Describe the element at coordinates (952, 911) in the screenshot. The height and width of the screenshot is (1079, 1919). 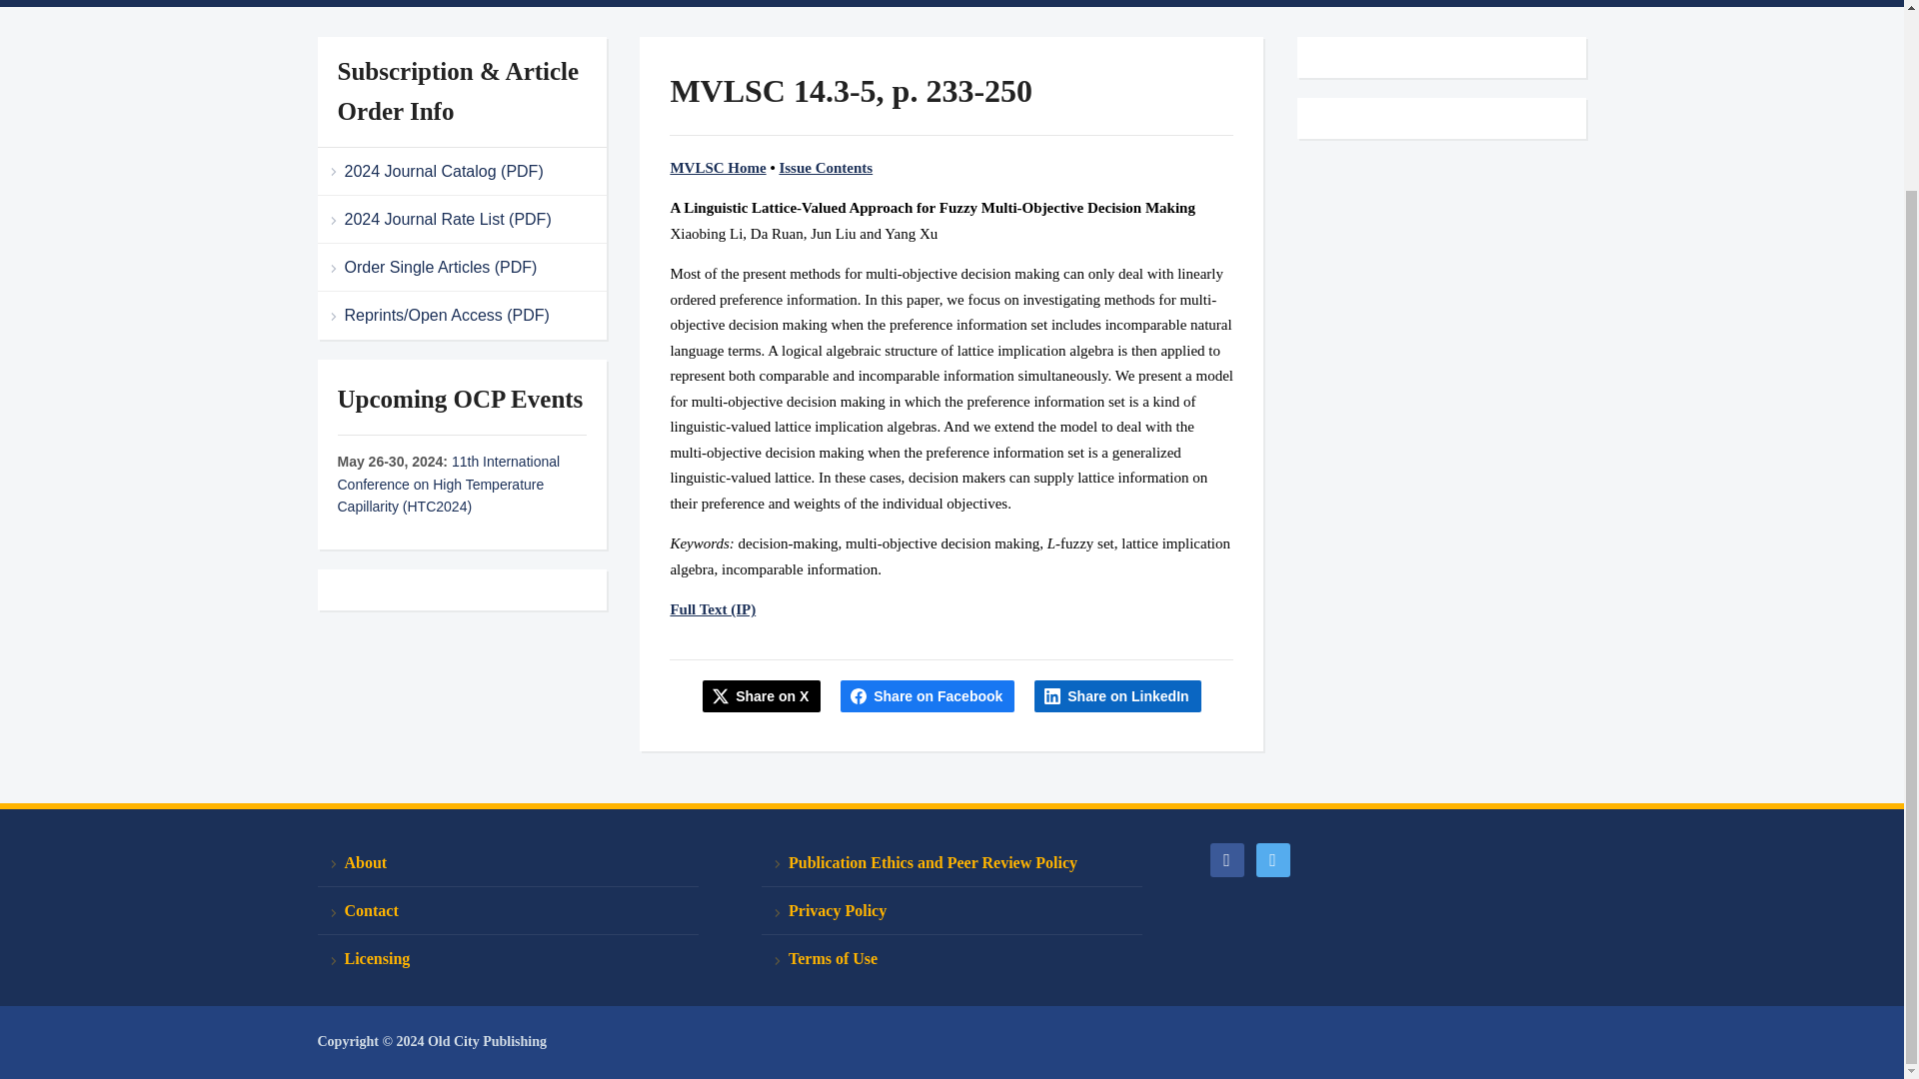
I see `Privacy Policy` at that location.